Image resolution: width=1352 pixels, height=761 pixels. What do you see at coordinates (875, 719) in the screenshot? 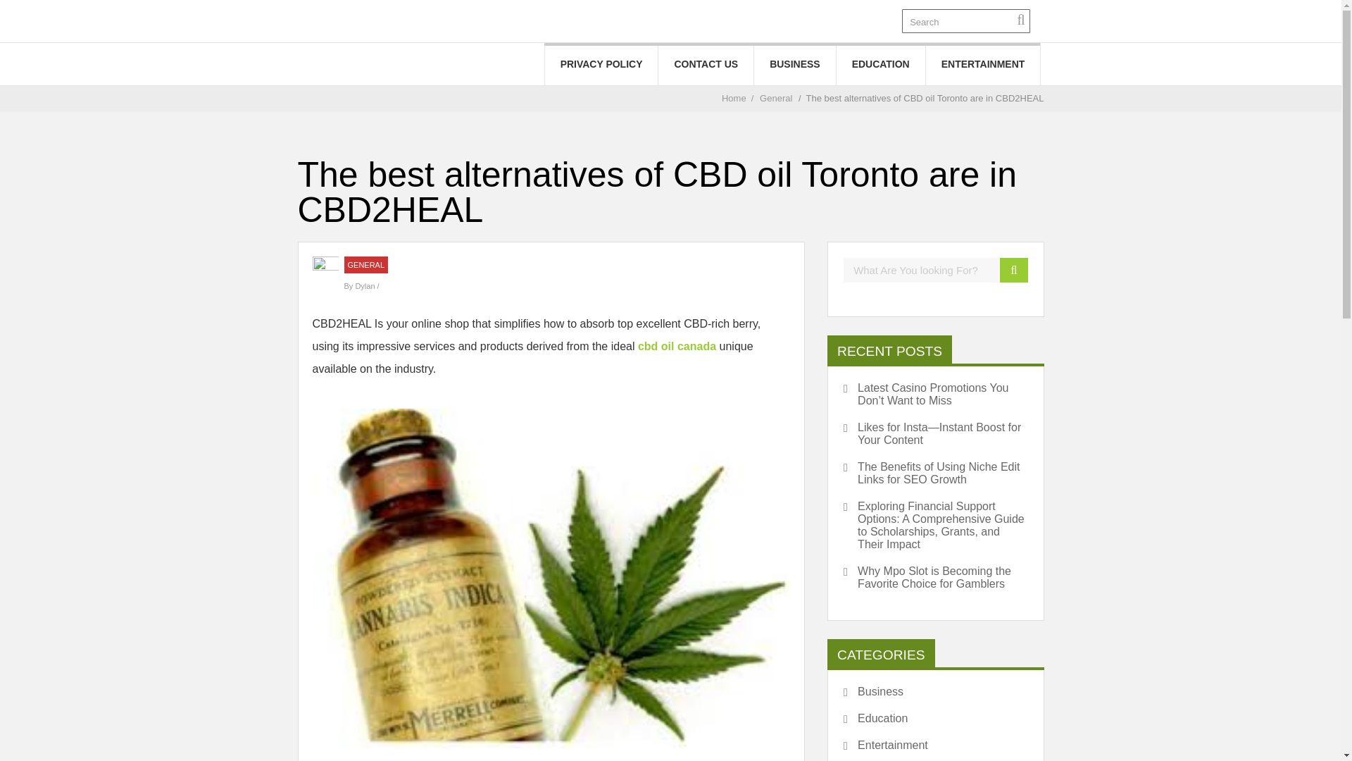
I see `Education` at bounding box center [875, 719].